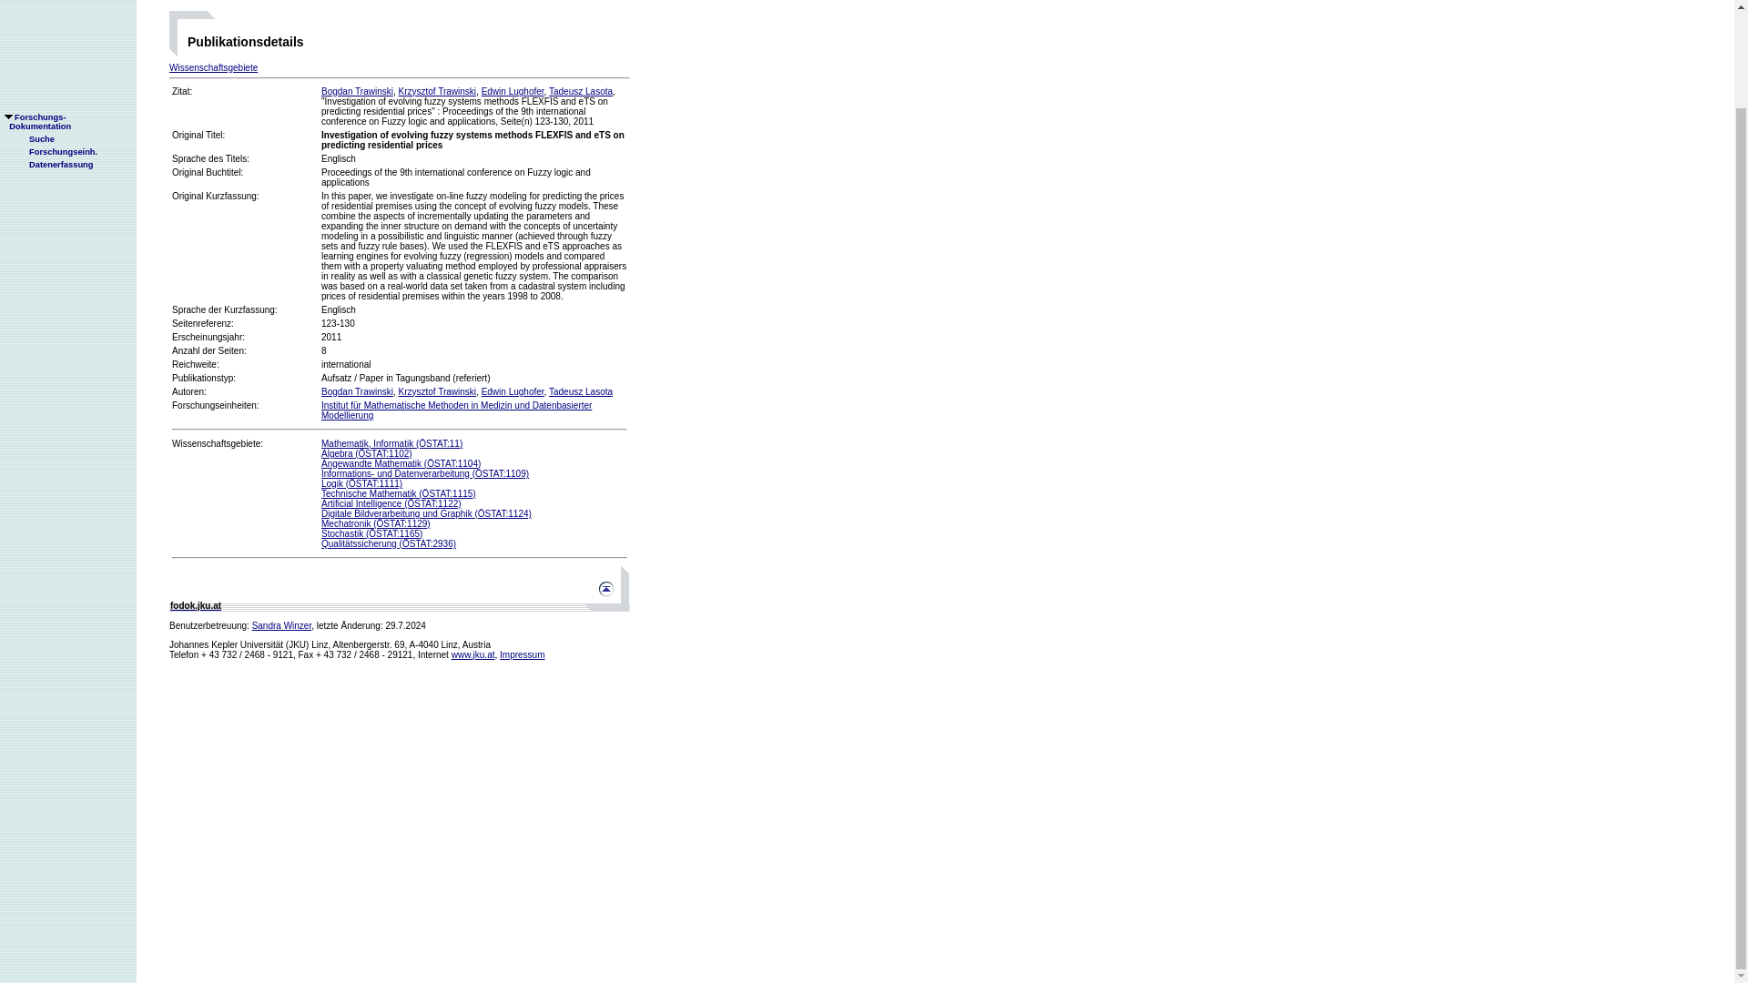  I want to click on Forschungseinh., so click(357, 91).